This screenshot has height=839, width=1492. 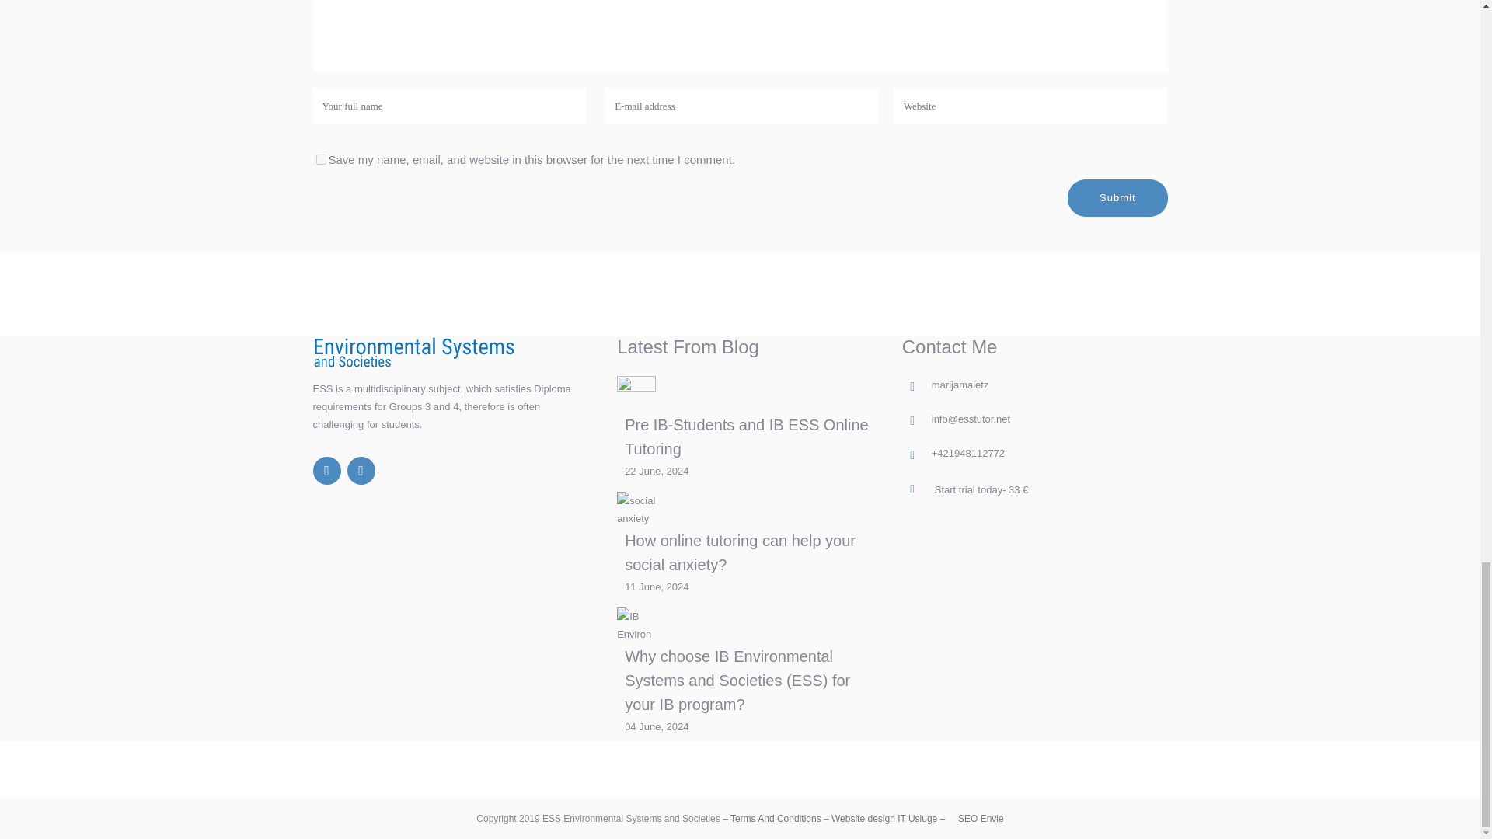 What do you see at coordinates (746, 437) in the screenshot?
I see `Pre IB-Students and IB ESS Online Tutoring` at bounding box center [746, 437].